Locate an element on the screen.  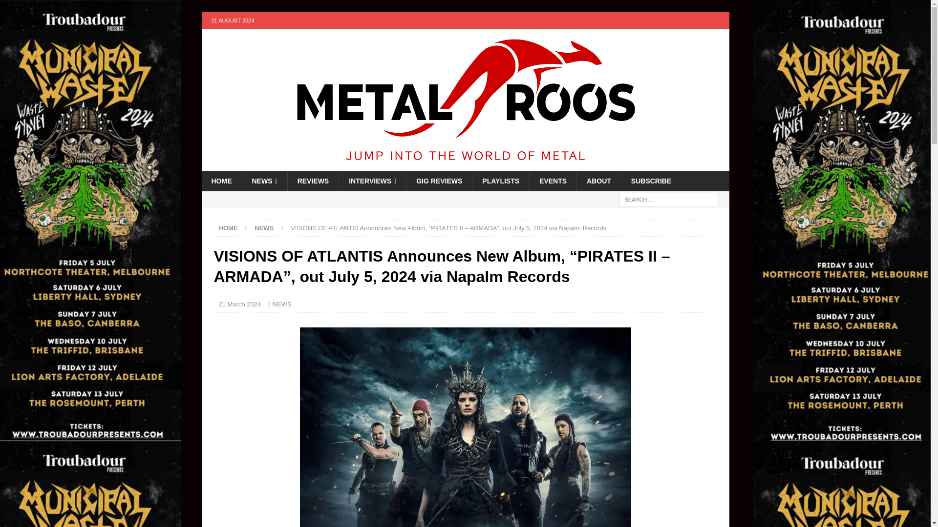
EVENTS is located at coordinates (553, 181).